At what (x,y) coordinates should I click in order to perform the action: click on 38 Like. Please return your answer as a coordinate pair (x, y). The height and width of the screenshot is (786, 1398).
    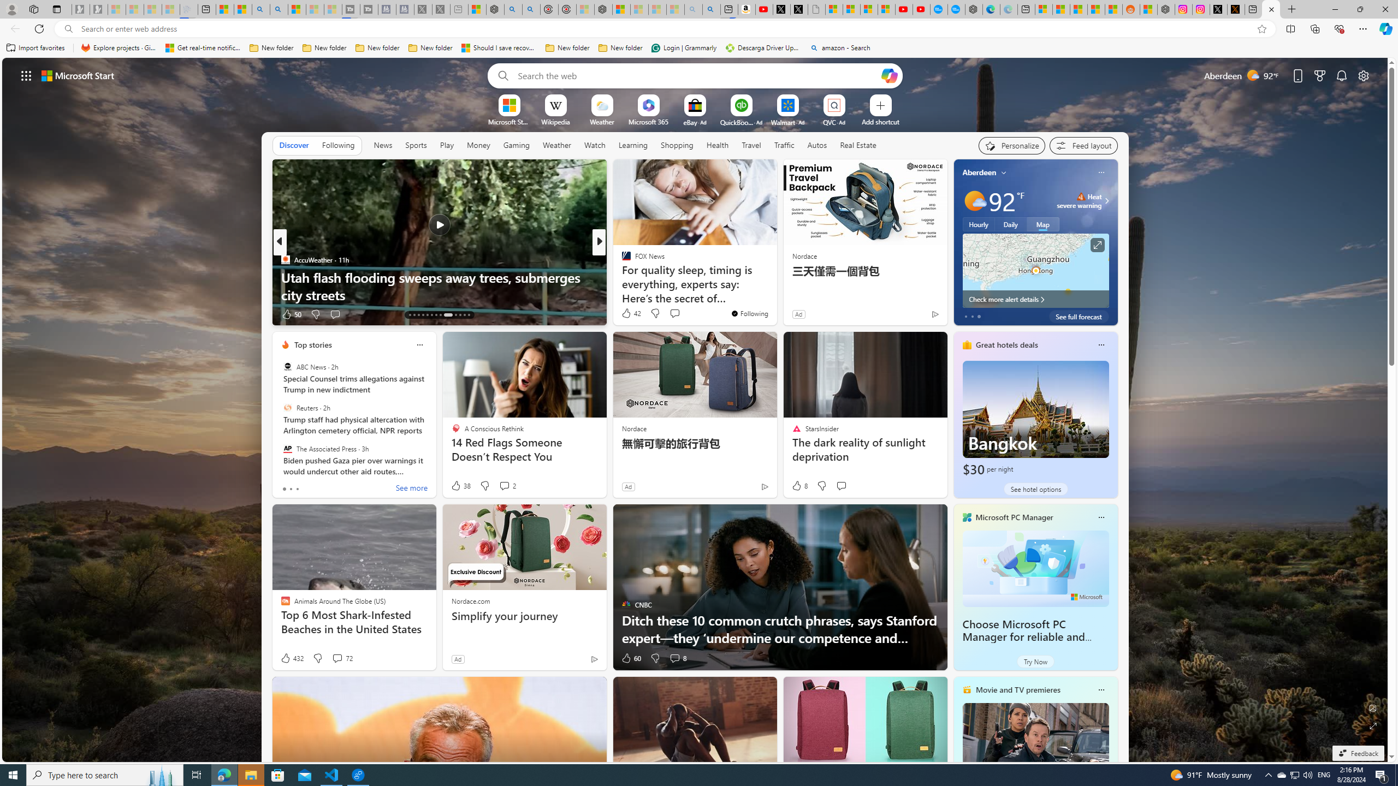
    Looking at the image, I should click on (460, 486).